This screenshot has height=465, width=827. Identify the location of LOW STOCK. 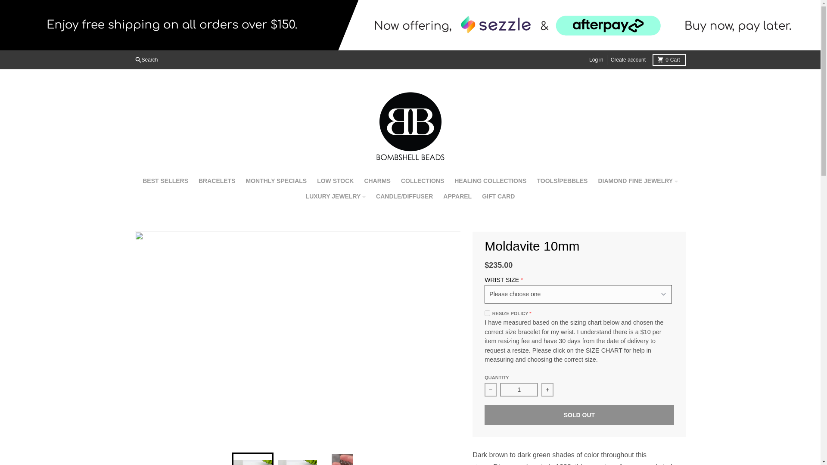
(668, 60).